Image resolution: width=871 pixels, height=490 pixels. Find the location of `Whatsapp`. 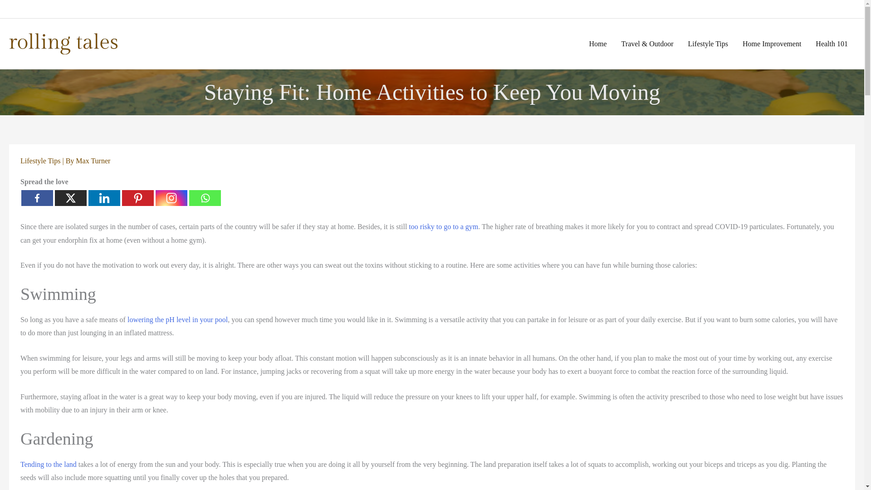

Whatsapp is located at coordinates (205, 198).